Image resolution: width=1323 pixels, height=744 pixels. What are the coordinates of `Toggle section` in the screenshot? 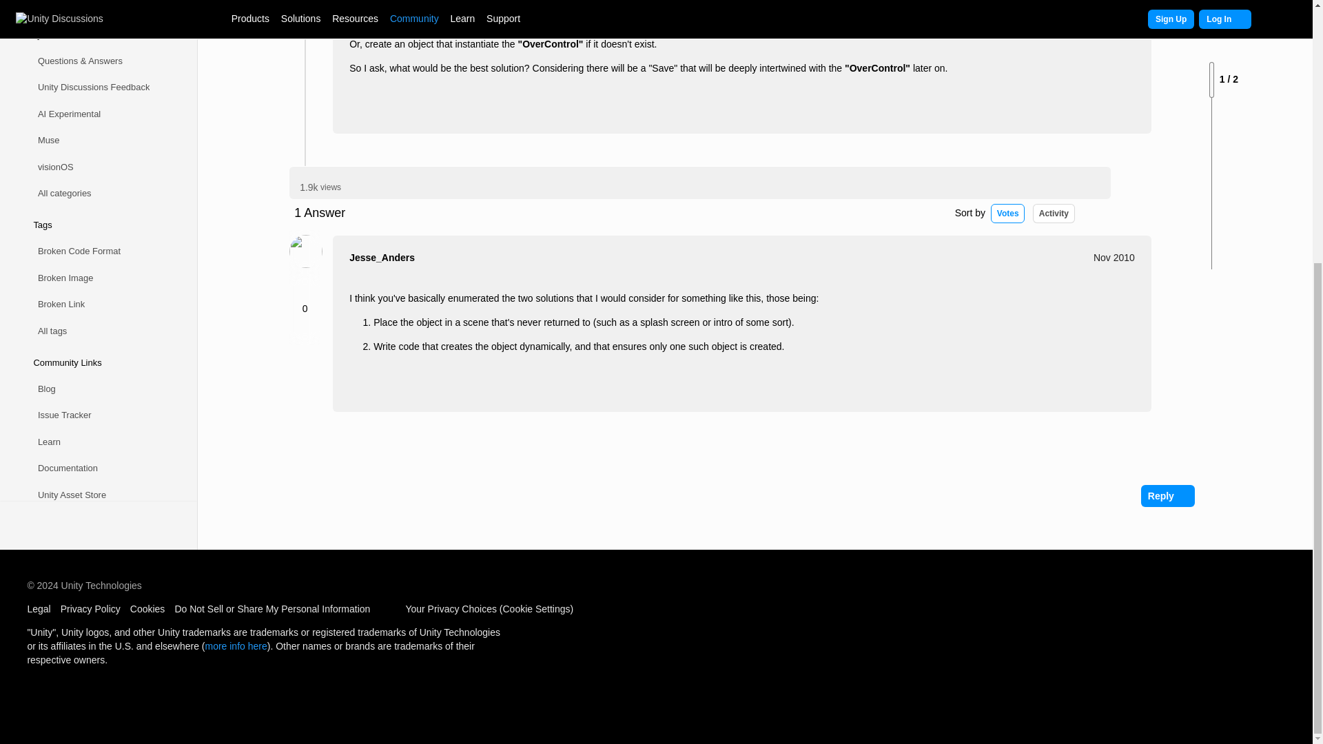 It's located at (93, 19).